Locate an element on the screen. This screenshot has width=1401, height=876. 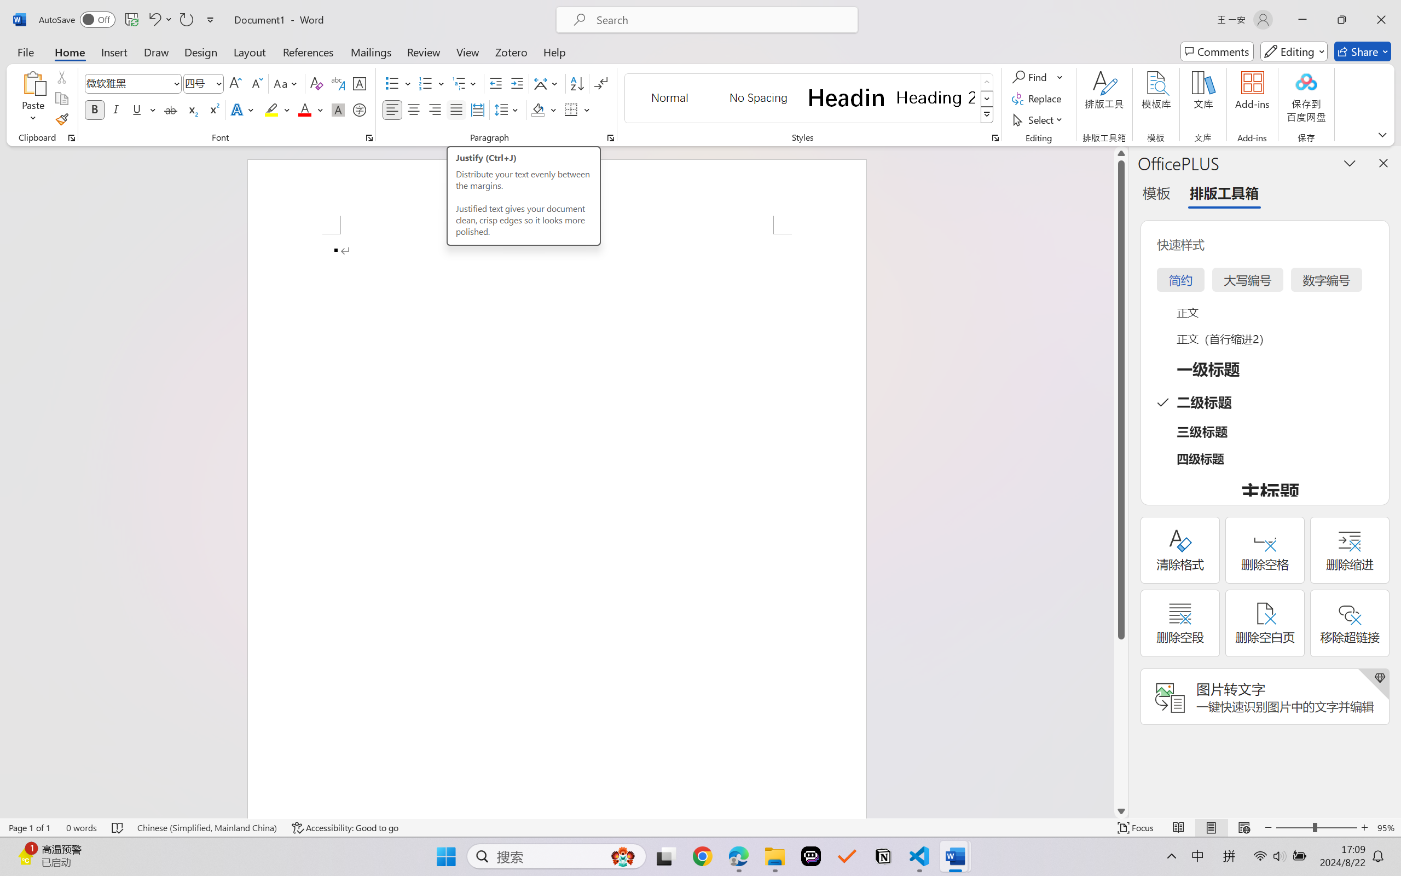
Line down is located at coordinates (1121, 811).